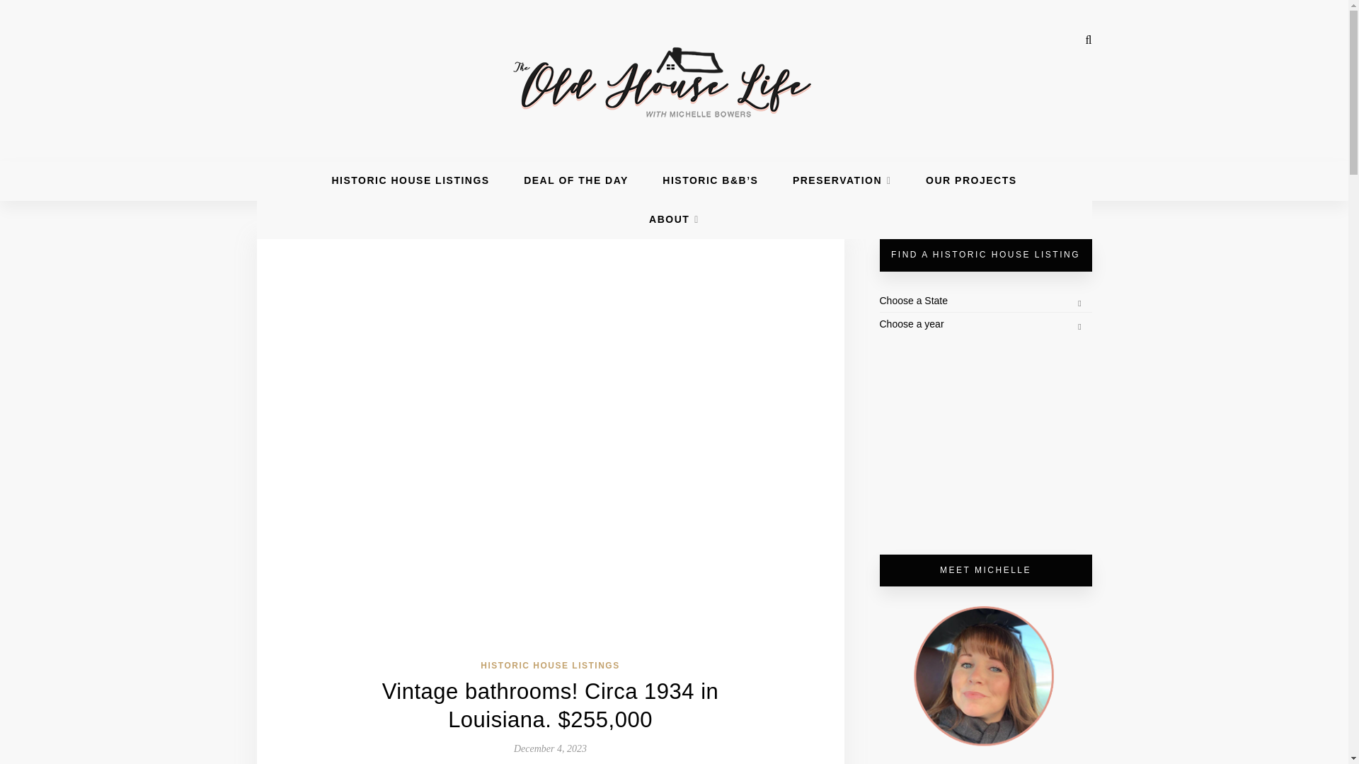 Image resolution: width=1359 pixels, height=764 pixels. What do you see at coordinates (842, 180) in the screenshot?
I see `PRESERVATION` at bounding box center [842, 180].